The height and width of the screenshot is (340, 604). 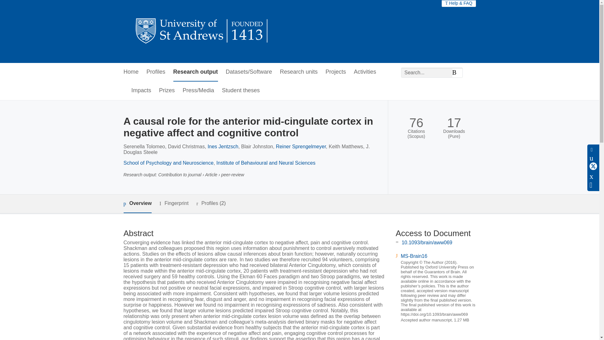 I want to click on Research output, so click(x=196, y=72).